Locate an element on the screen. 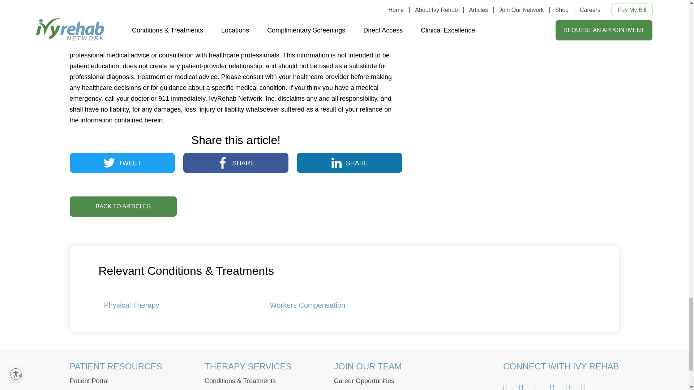  BACK TO ARTICLES is located at coordinates (123, 207).